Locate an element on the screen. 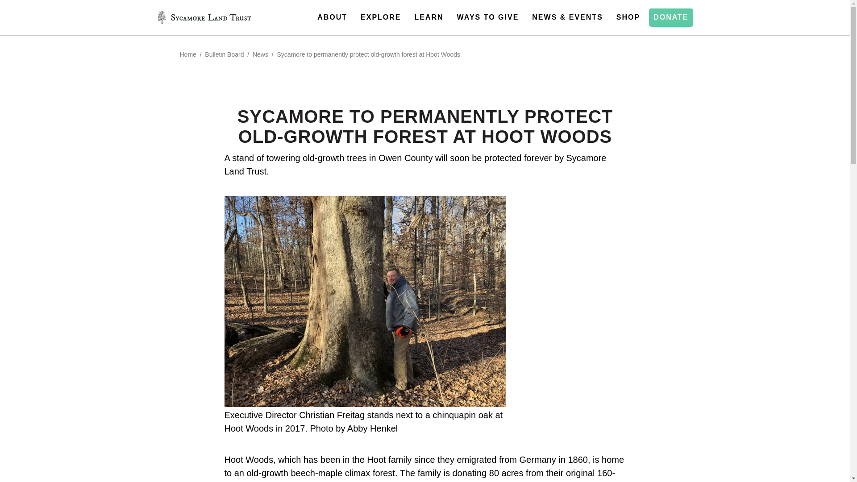  EXPLORE is located at coordinates (383, 18).